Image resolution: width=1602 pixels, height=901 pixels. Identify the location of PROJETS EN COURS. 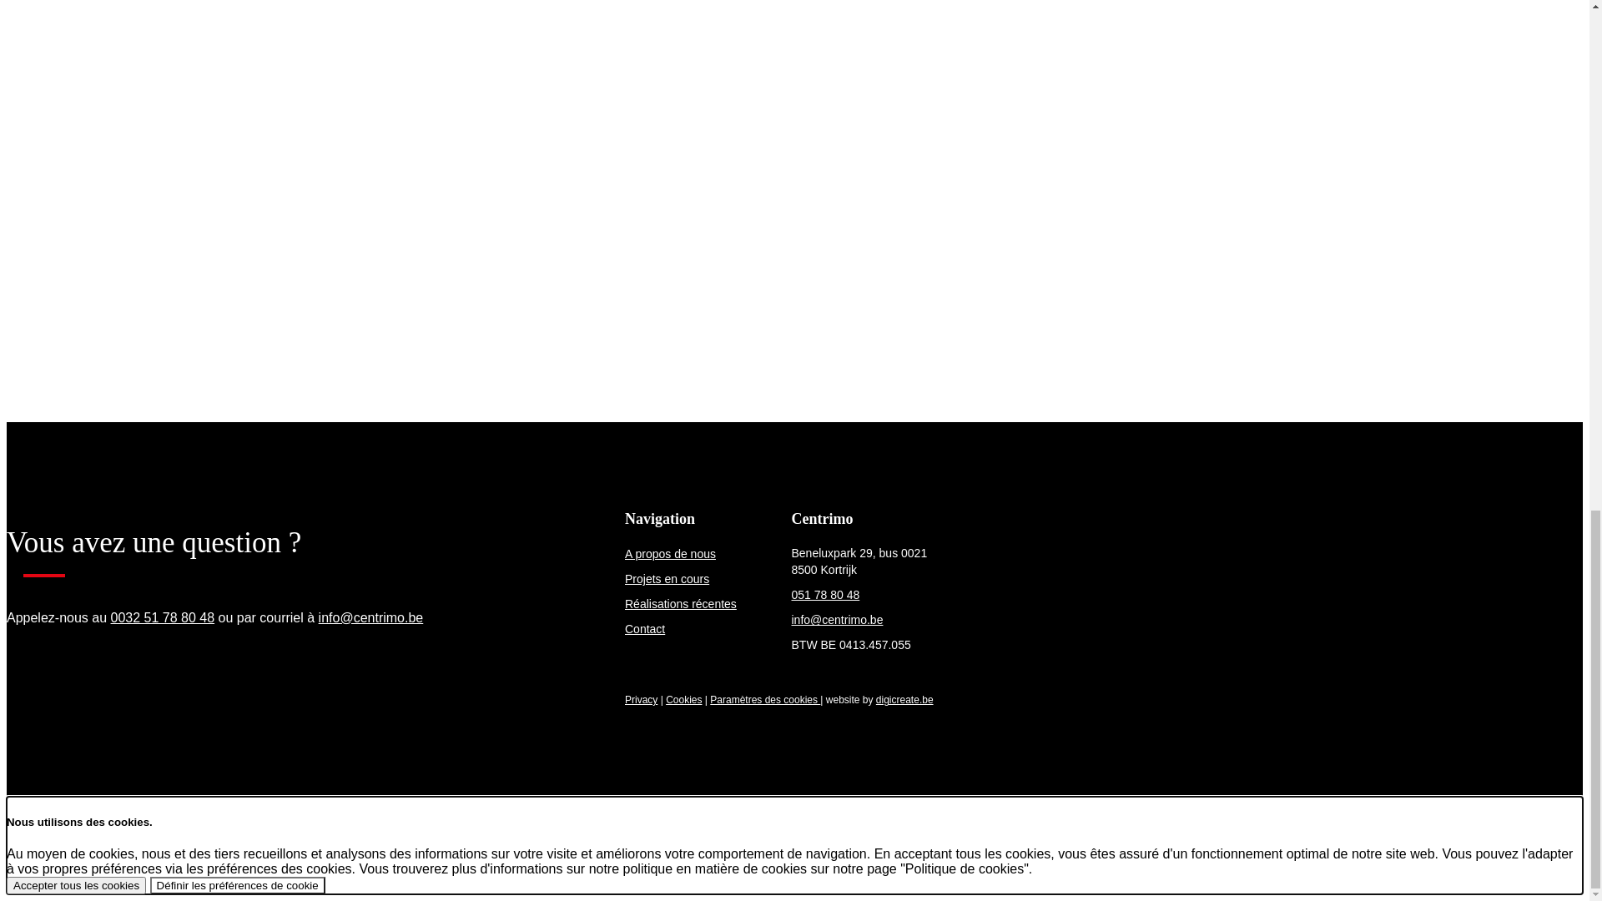
(560, 76).